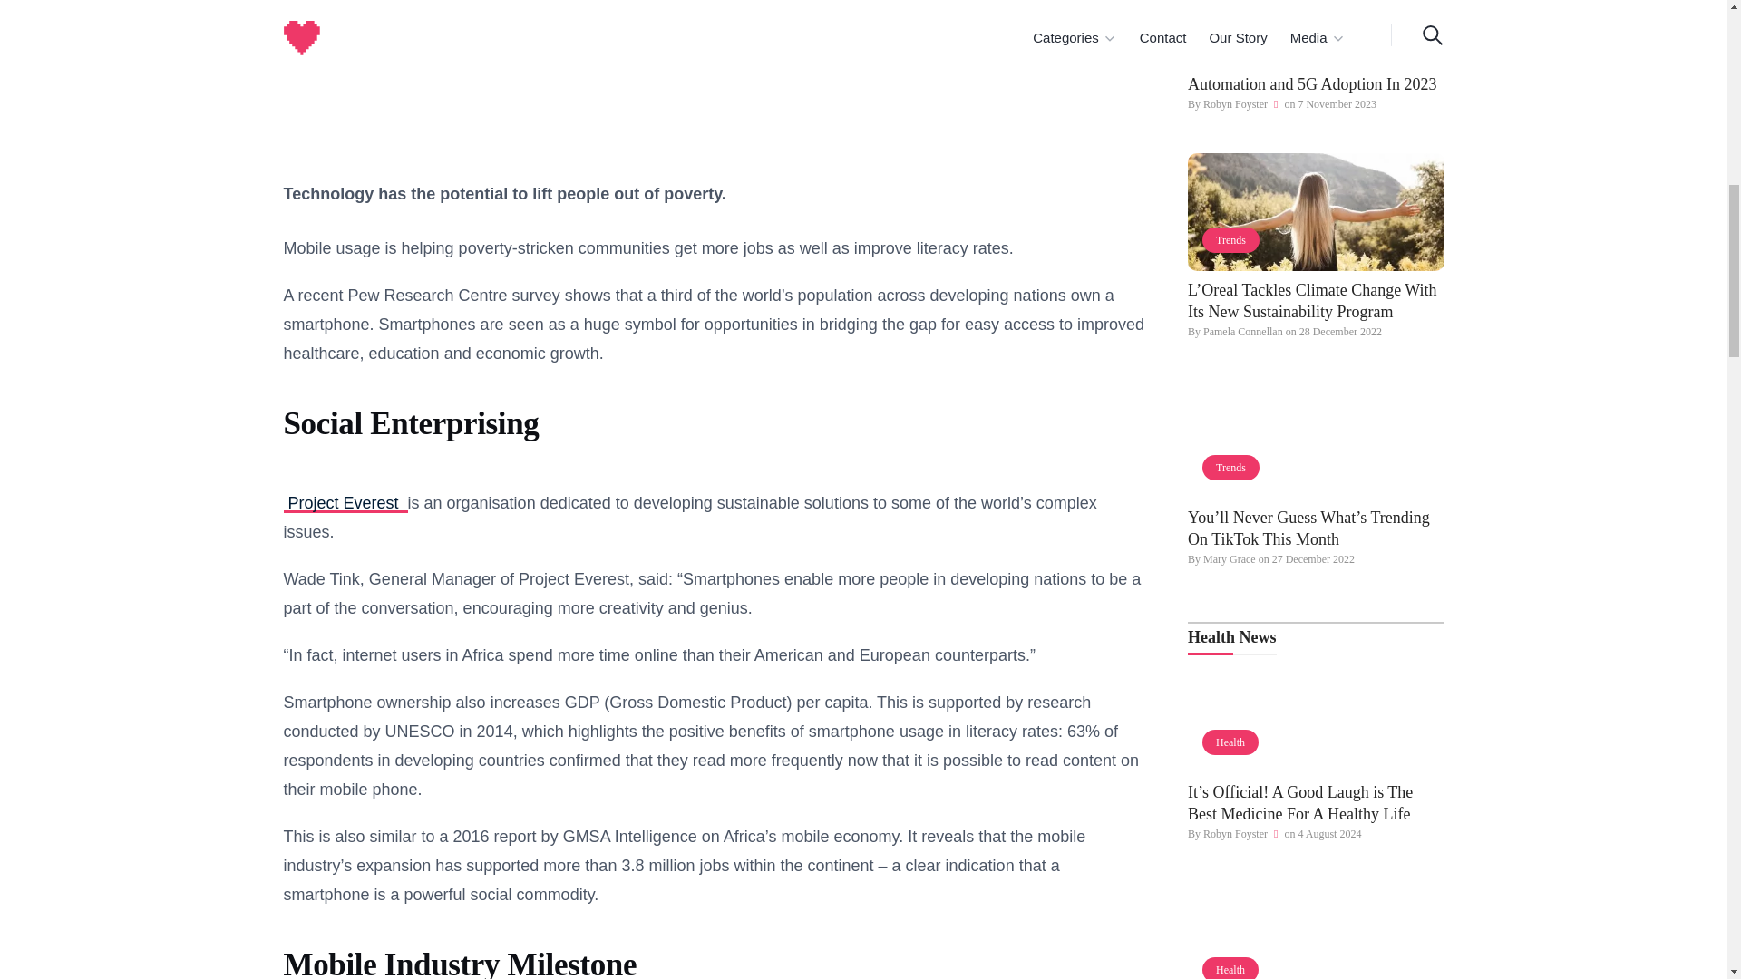  I want to click on smiling-old-man-in-monochrome, so click(1316, 714).